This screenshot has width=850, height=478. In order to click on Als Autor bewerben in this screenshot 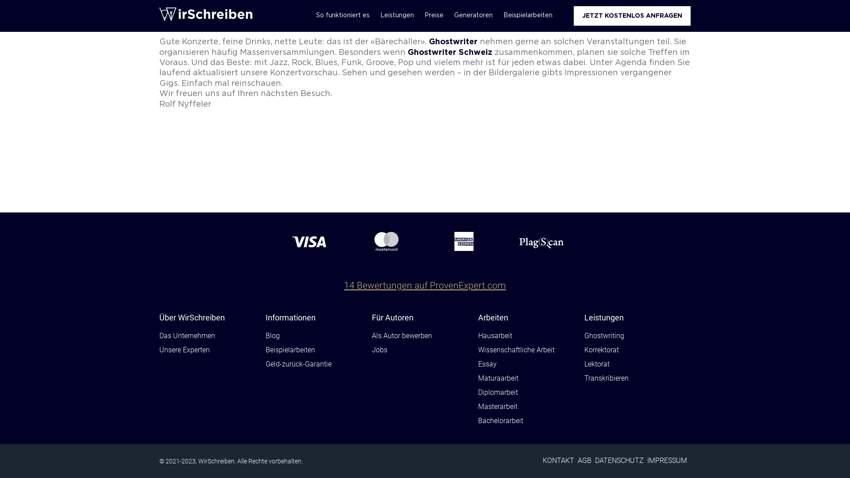, I will do `click(402, 336)`.